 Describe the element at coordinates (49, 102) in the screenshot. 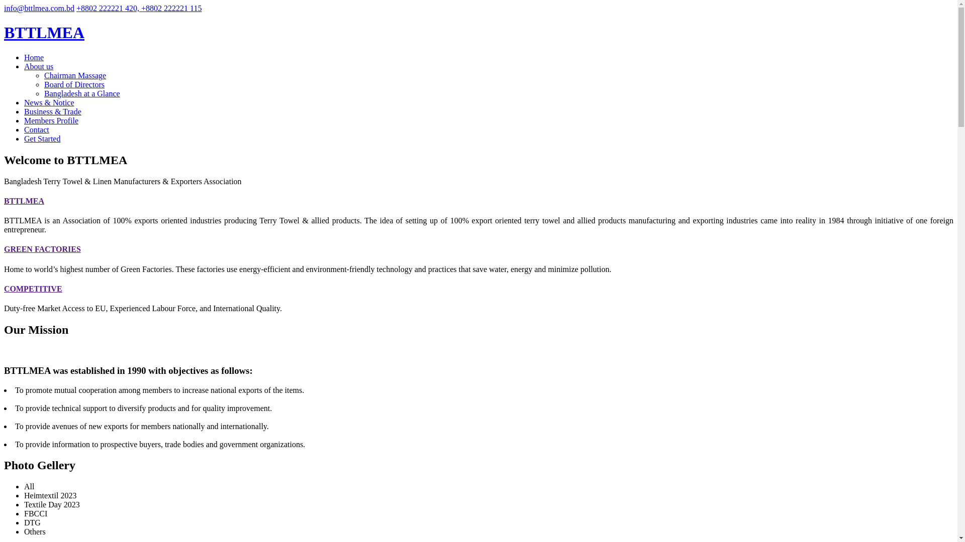

I see `News & Notice` at that location.